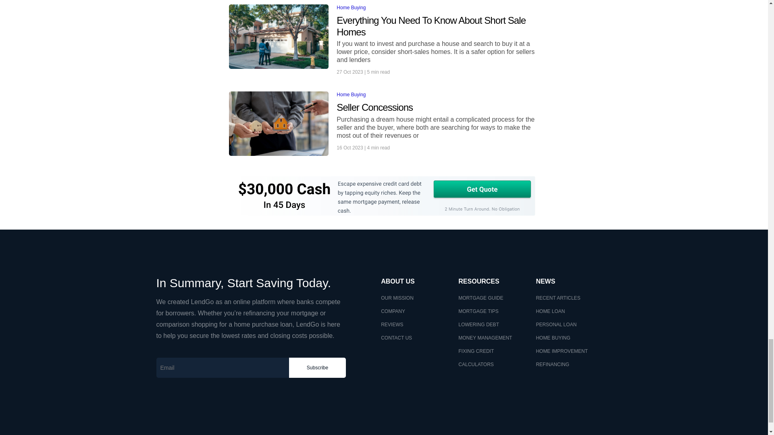 Image resolution: width=774 pixels, height=435 pixels. Describe the element at coordinates (392, 325) in the screenshot. I see `REVIEWS` at that location.